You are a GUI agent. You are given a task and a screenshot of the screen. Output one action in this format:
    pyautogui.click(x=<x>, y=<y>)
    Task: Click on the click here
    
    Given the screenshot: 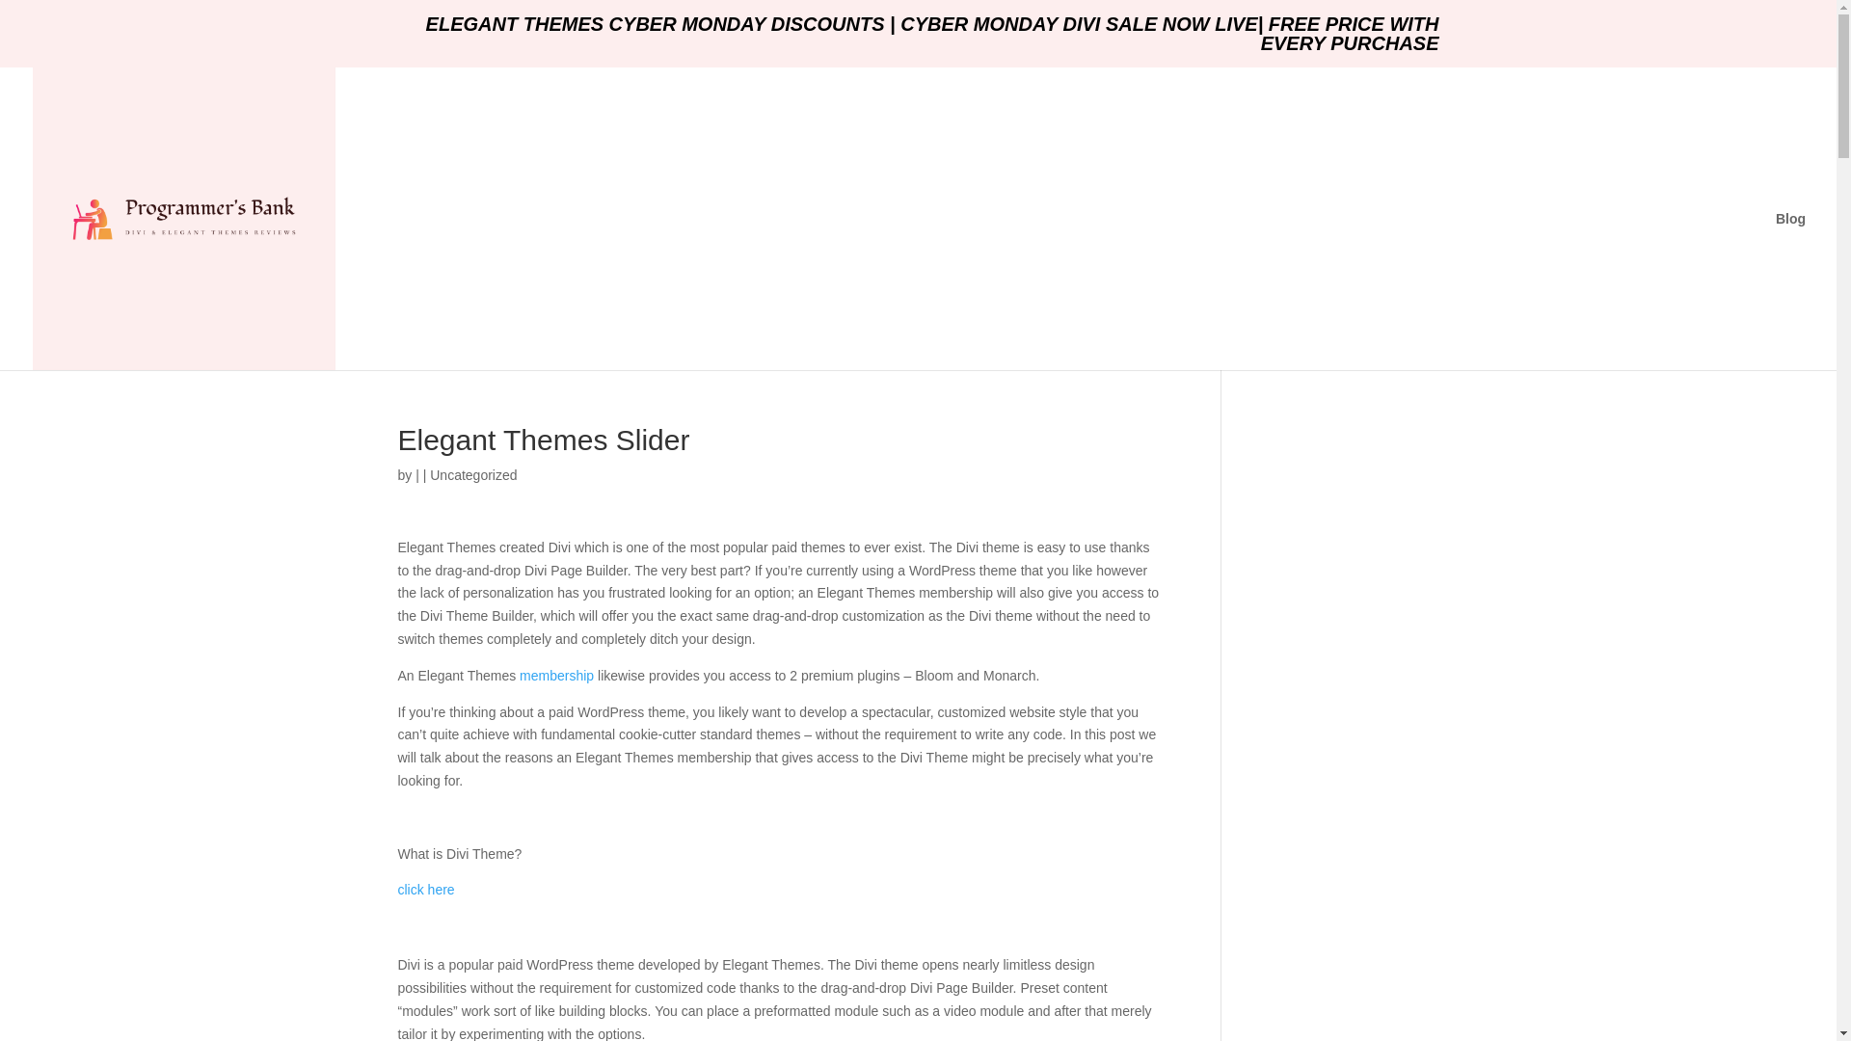 What is the action you would take?
    pyautogui.click(x=425, y=889)
    